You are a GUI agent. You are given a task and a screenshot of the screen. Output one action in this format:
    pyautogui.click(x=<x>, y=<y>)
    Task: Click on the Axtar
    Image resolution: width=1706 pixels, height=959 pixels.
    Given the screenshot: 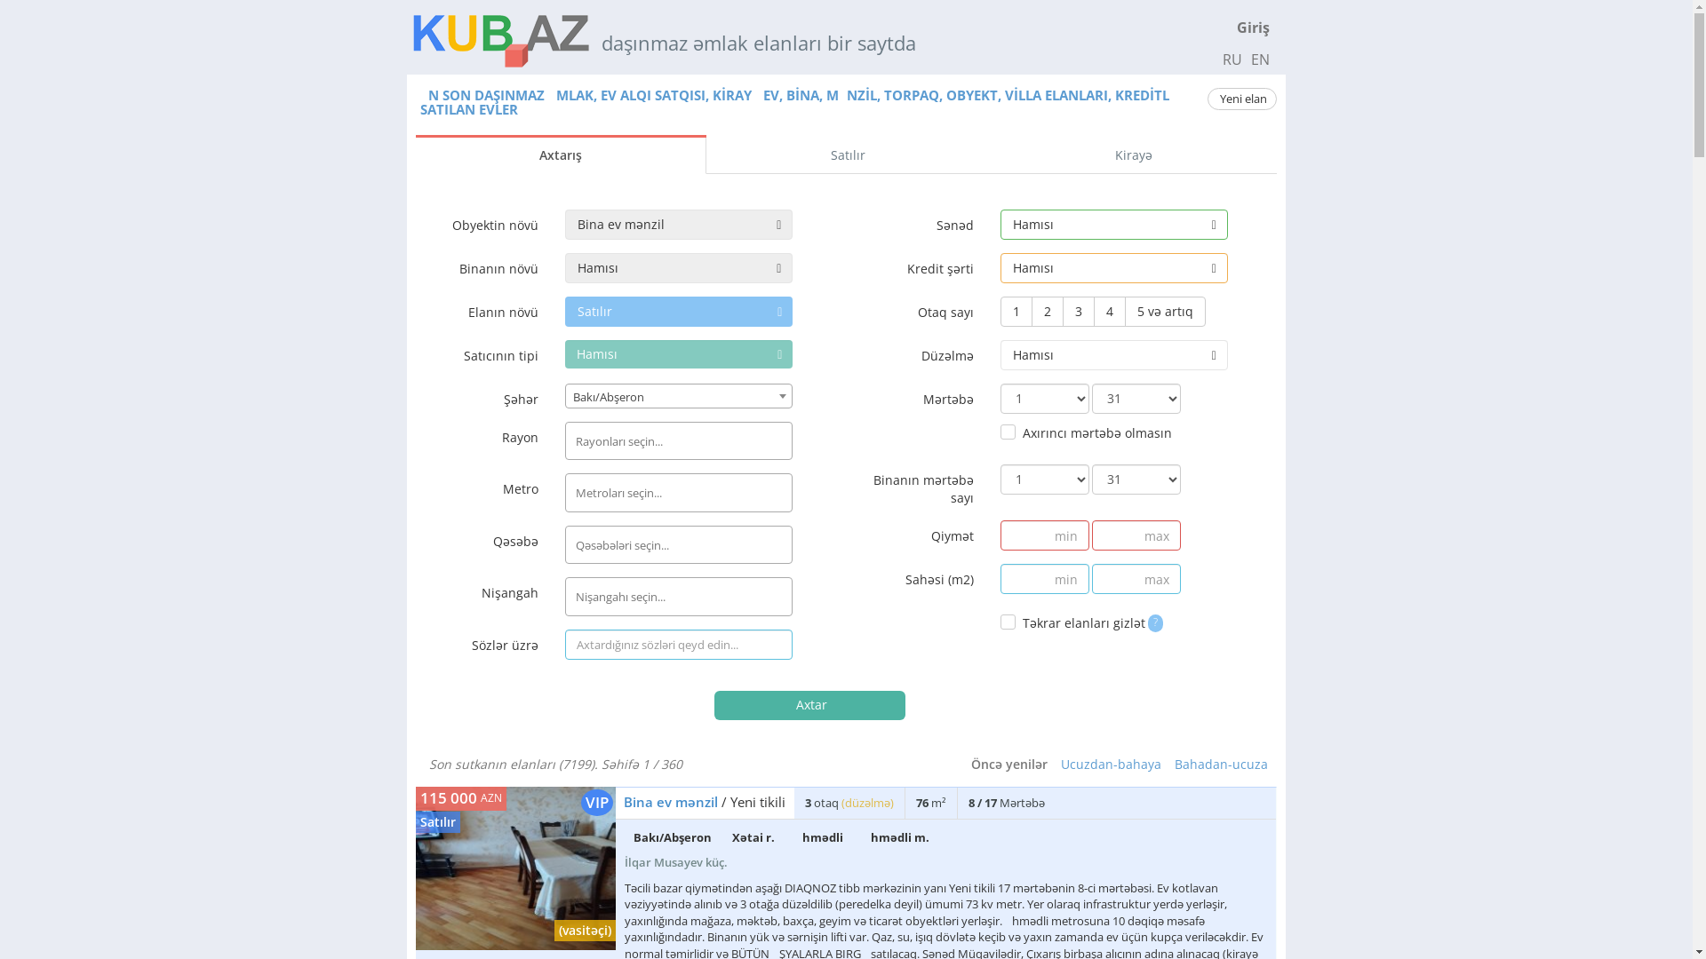 What is the action you would take?
    pyautogui.click(x=810, y=705)
    